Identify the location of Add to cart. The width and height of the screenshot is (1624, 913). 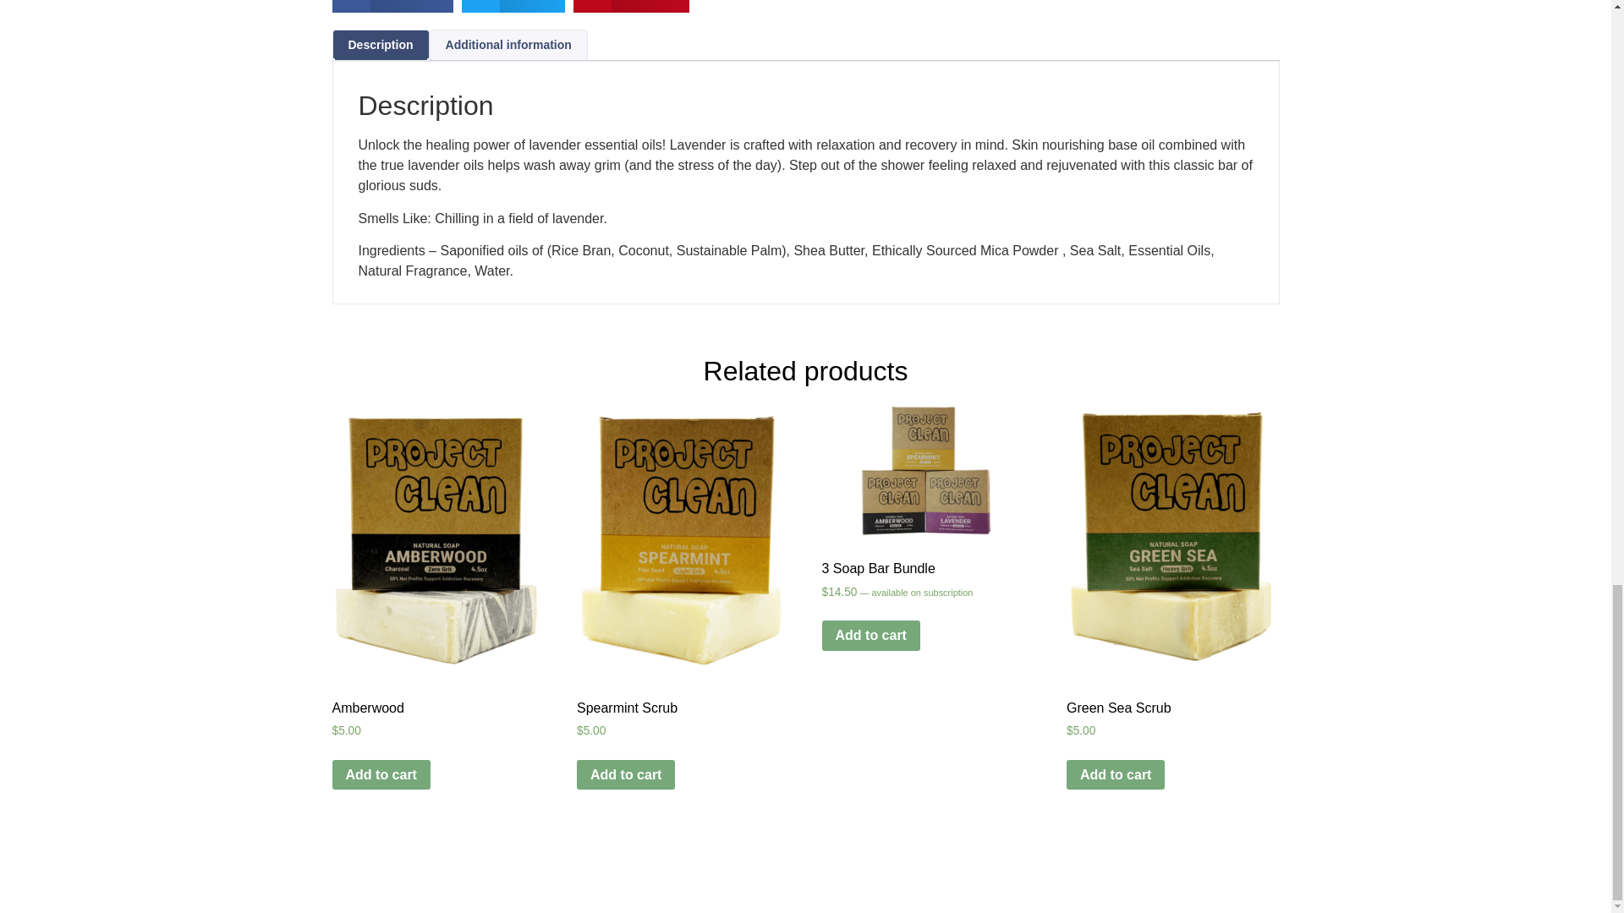
(871, 636).